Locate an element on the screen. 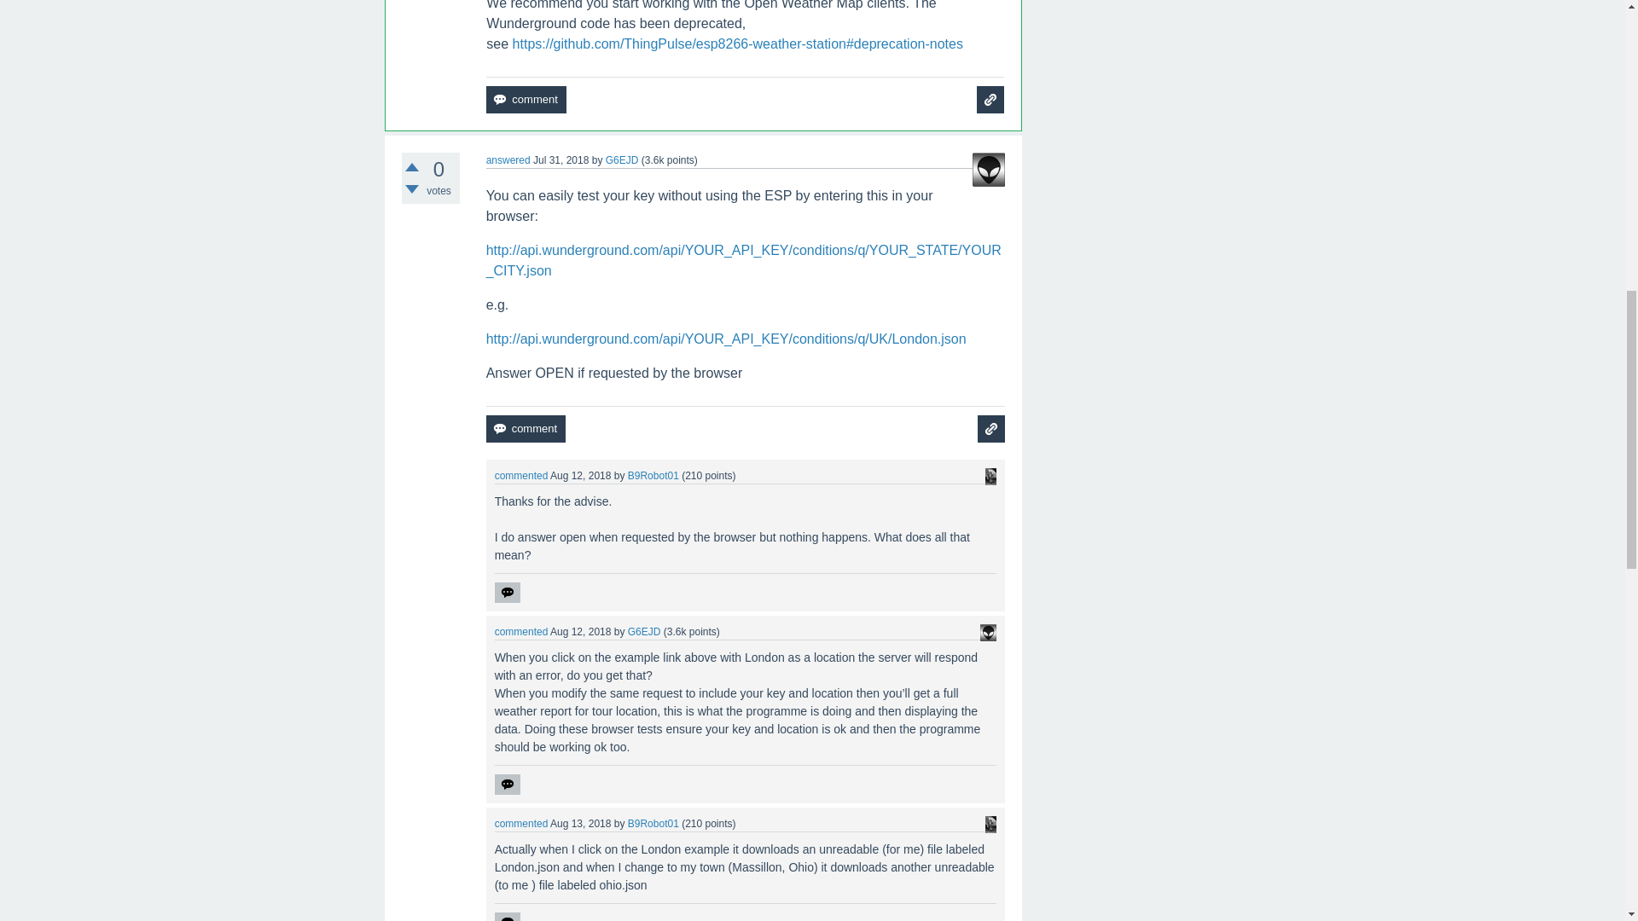 Image resolution: width=1638 pixels, height=921 pixels. Ask a new question relating to this answer is located at coordinates (991, 429).